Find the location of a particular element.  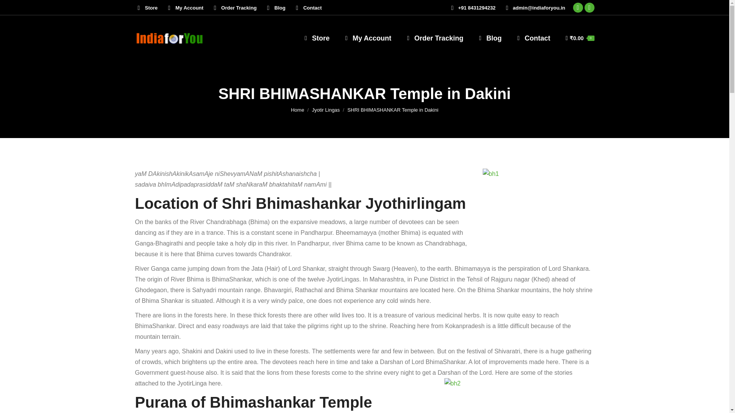

Contact is located at coordinates (532, 38).